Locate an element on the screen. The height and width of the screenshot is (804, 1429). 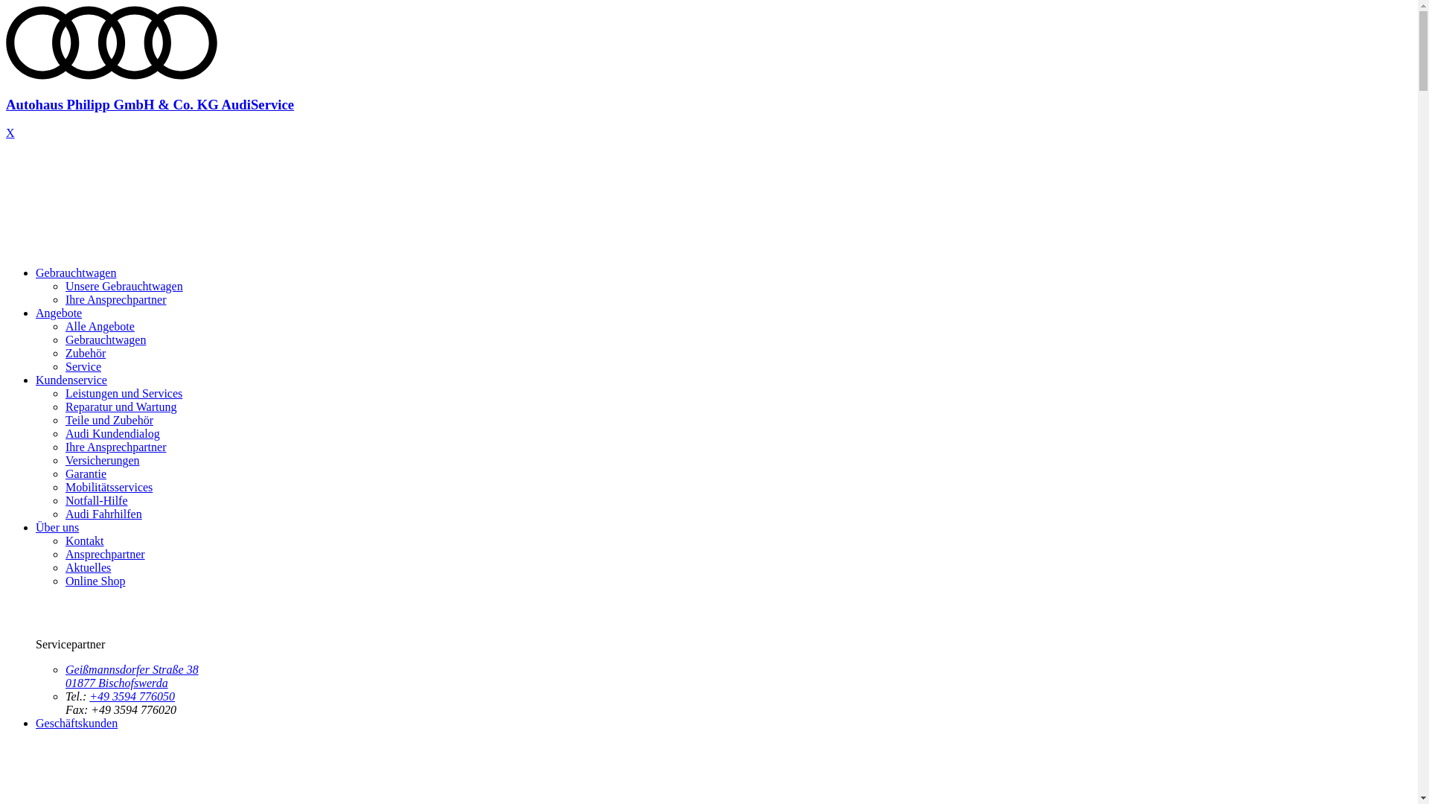
Gebrauchtwagen is located at coordinates (106, 339).